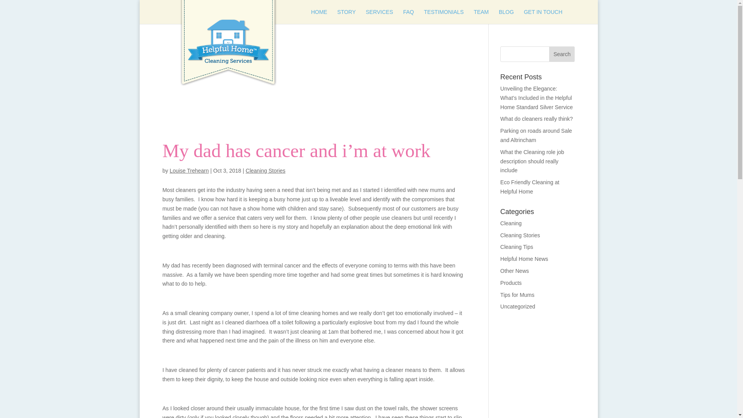 This screenshot has height=418, width=743. Describe the element at coordinates (379, 16) in the screenshot. I see `SERVICES` at that location.